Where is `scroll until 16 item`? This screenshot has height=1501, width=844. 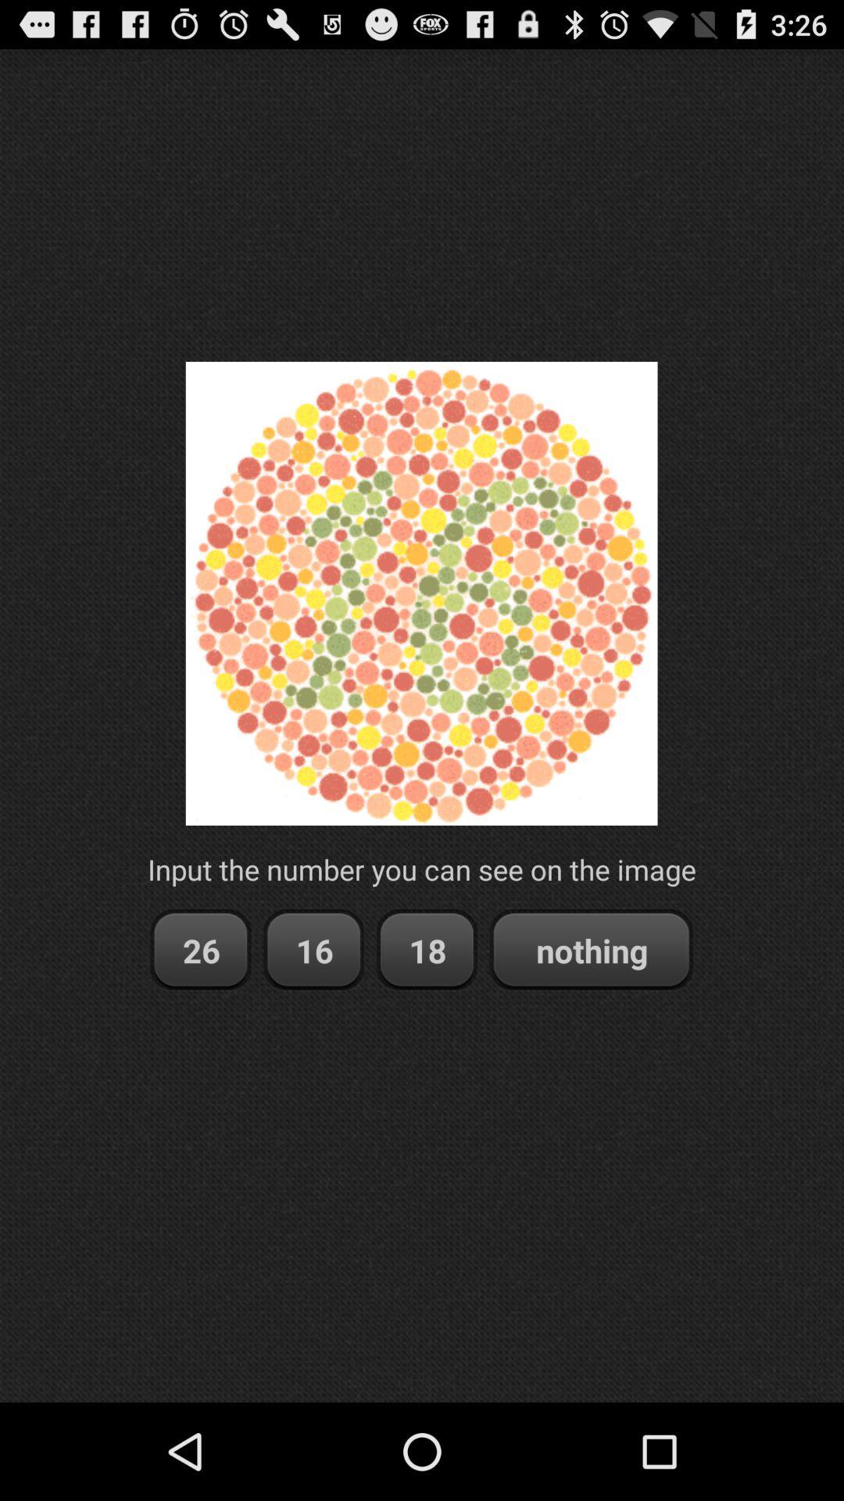 scroll until 16 item is located at coordinates (314, 951).